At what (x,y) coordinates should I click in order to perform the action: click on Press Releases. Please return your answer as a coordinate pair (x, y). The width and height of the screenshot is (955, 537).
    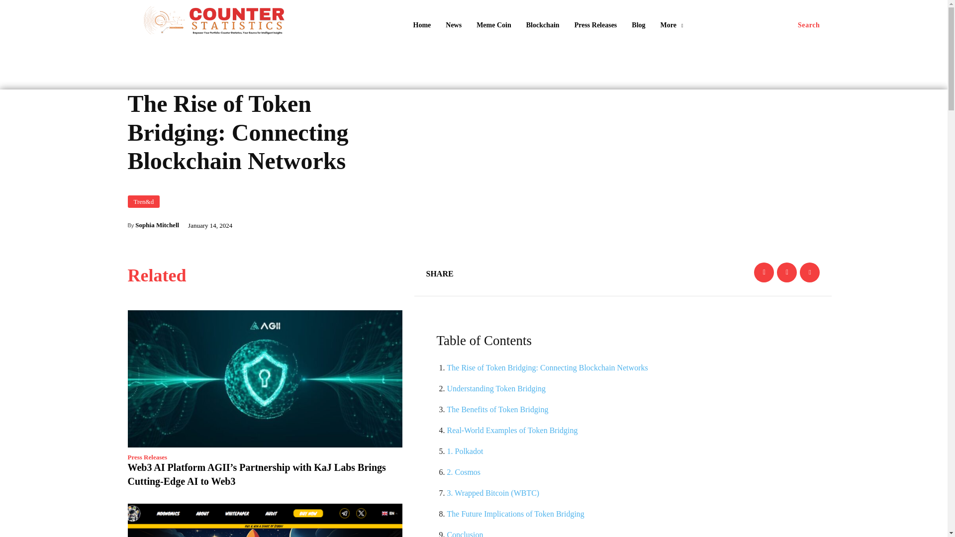
    Looking at the image, I should click on (596, 25).